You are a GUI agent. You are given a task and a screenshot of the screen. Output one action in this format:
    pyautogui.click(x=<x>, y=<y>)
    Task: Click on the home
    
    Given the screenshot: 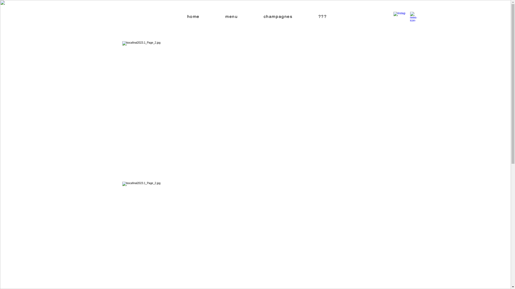 What is the action you would take?
    pyautogui.click(x=194, y=17)
    